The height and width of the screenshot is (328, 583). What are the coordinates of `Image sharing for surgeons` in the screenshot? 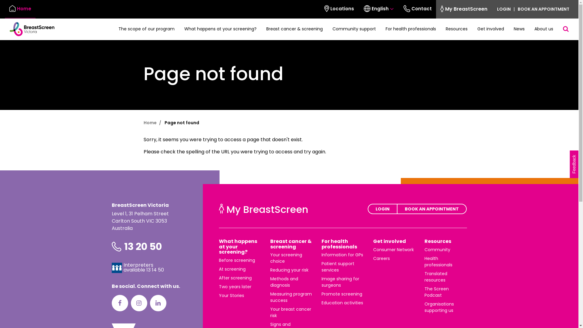 It's located at (340, 282).